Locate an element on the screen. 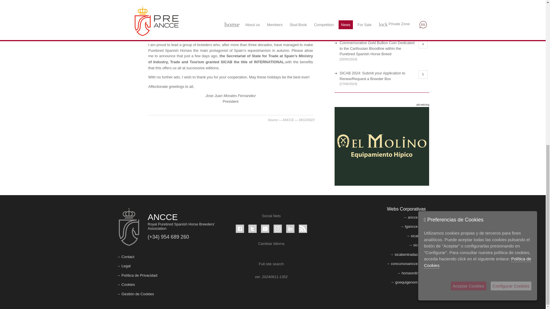  ANCCE en twitter is located at coordinates (253, 229).